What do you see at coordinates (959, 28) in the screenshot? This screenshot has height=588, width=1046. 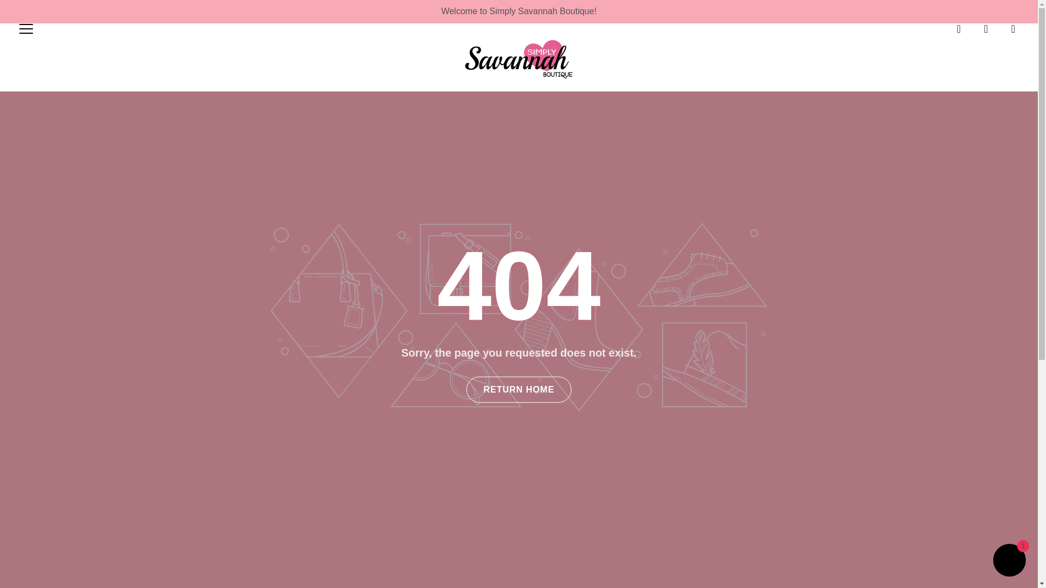 I see `Search` at bounding box center [959, 28].